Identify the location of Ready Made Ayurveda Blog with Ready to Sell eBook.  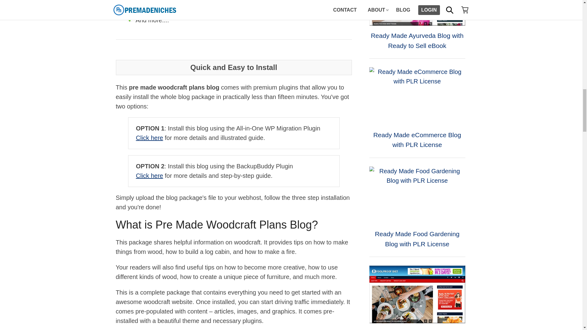
(417, 13).